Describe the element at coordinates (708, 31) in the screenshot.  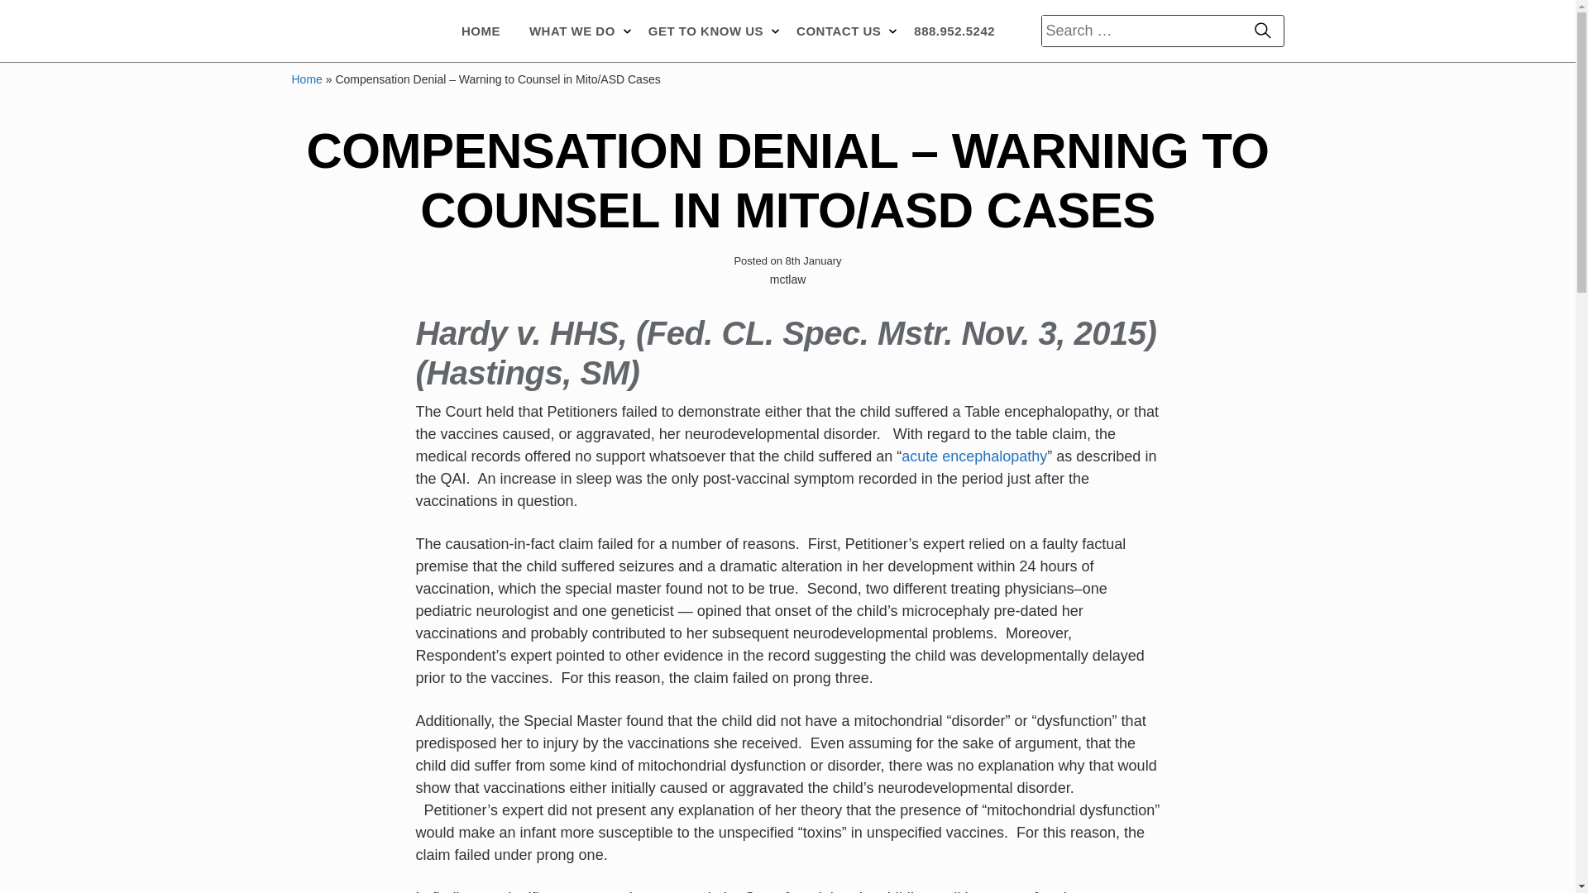
I see `GET TO KNOW US` at that location.